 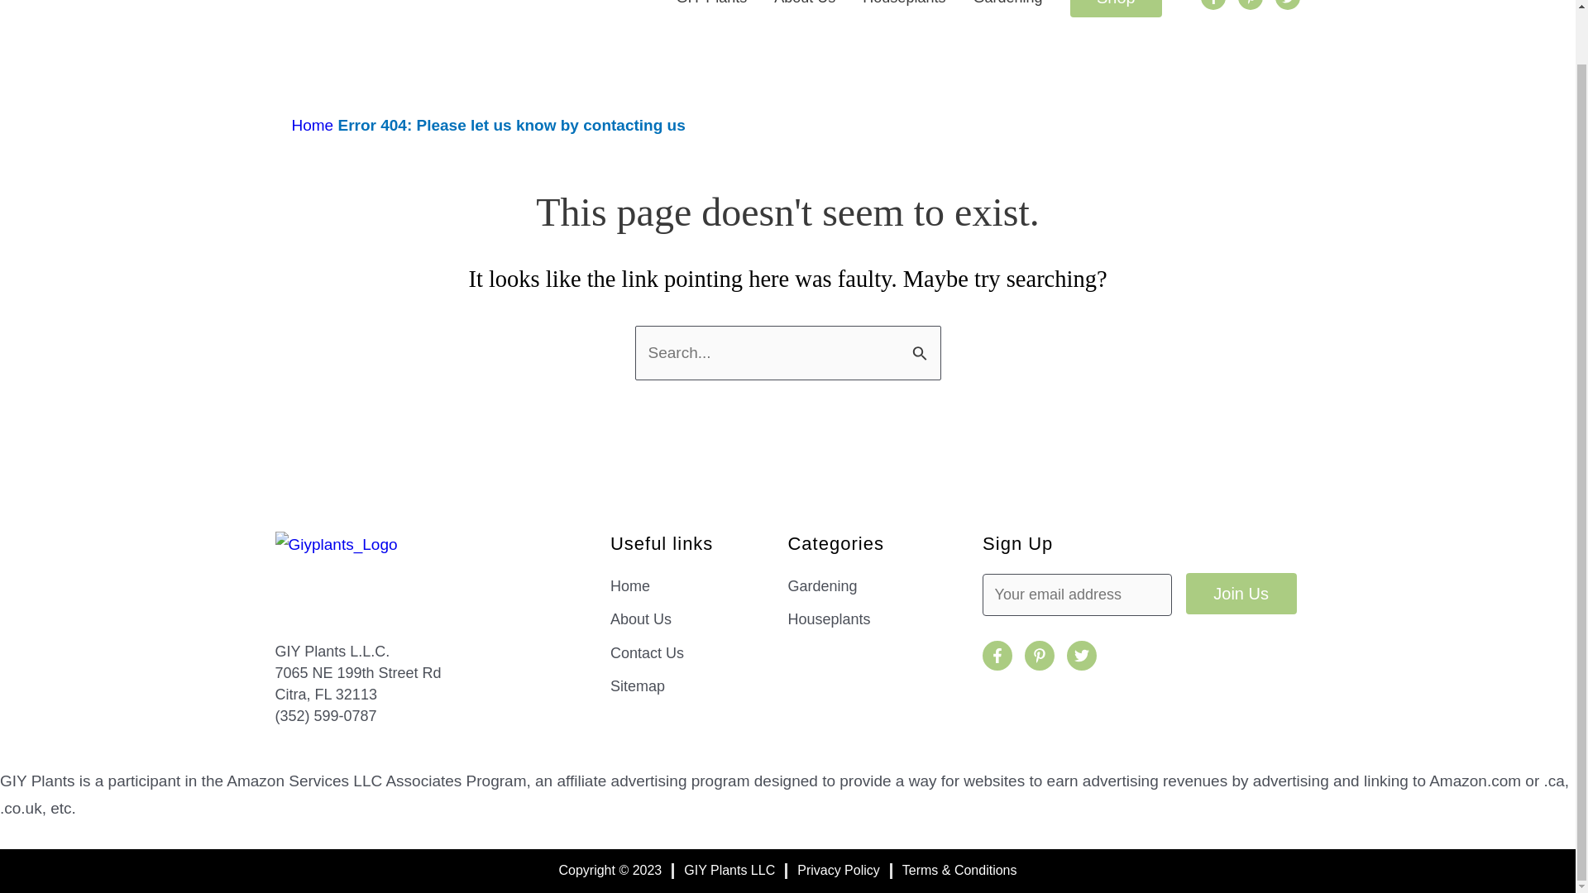 What do you see at coordinates (885, 618) in the screenshot?
I see `Houseplants` at bounding box center [885, 618].